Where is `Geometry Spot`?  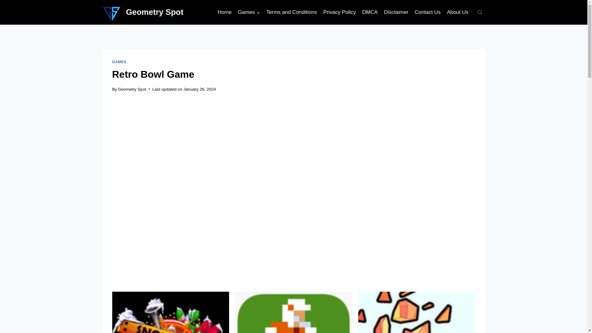 Geometry Spot is located at coordinates (143, 12).